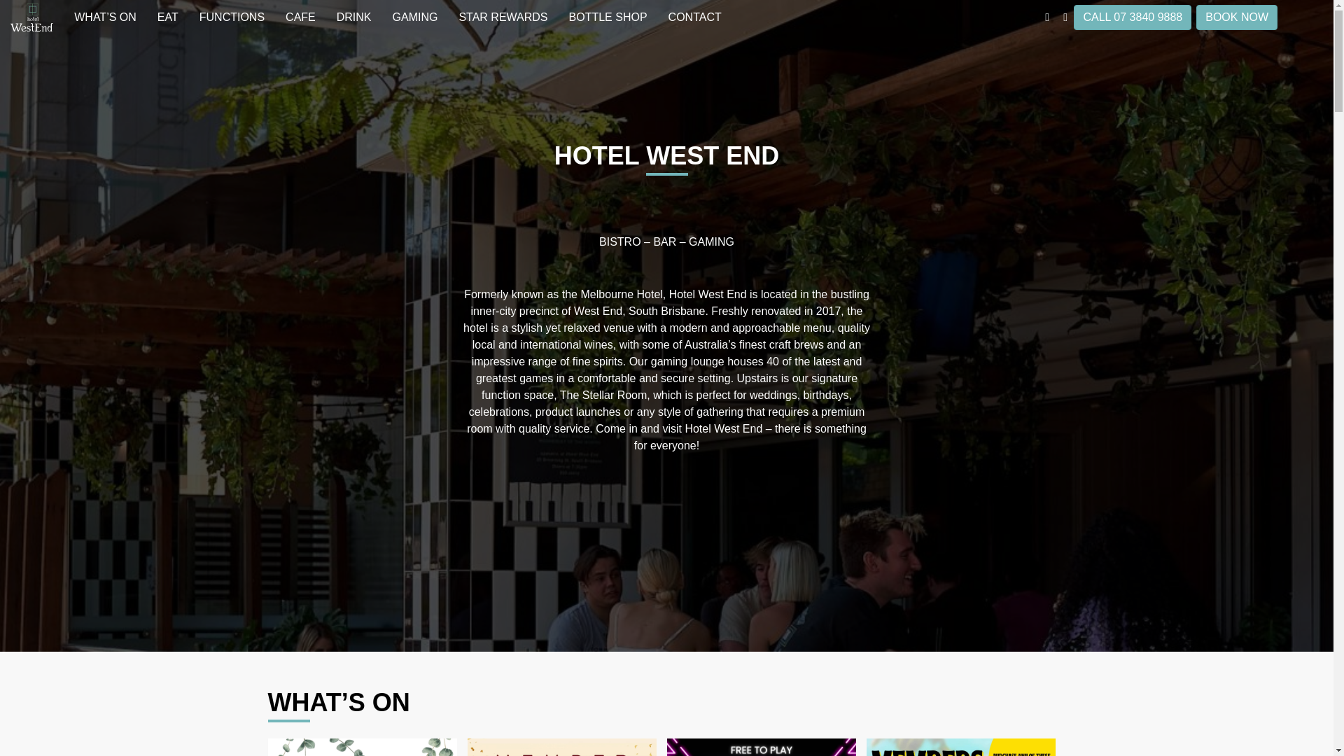 The height and width of the screenshot is (756, 1344). I want to click on CAFE, so click(301, 17).